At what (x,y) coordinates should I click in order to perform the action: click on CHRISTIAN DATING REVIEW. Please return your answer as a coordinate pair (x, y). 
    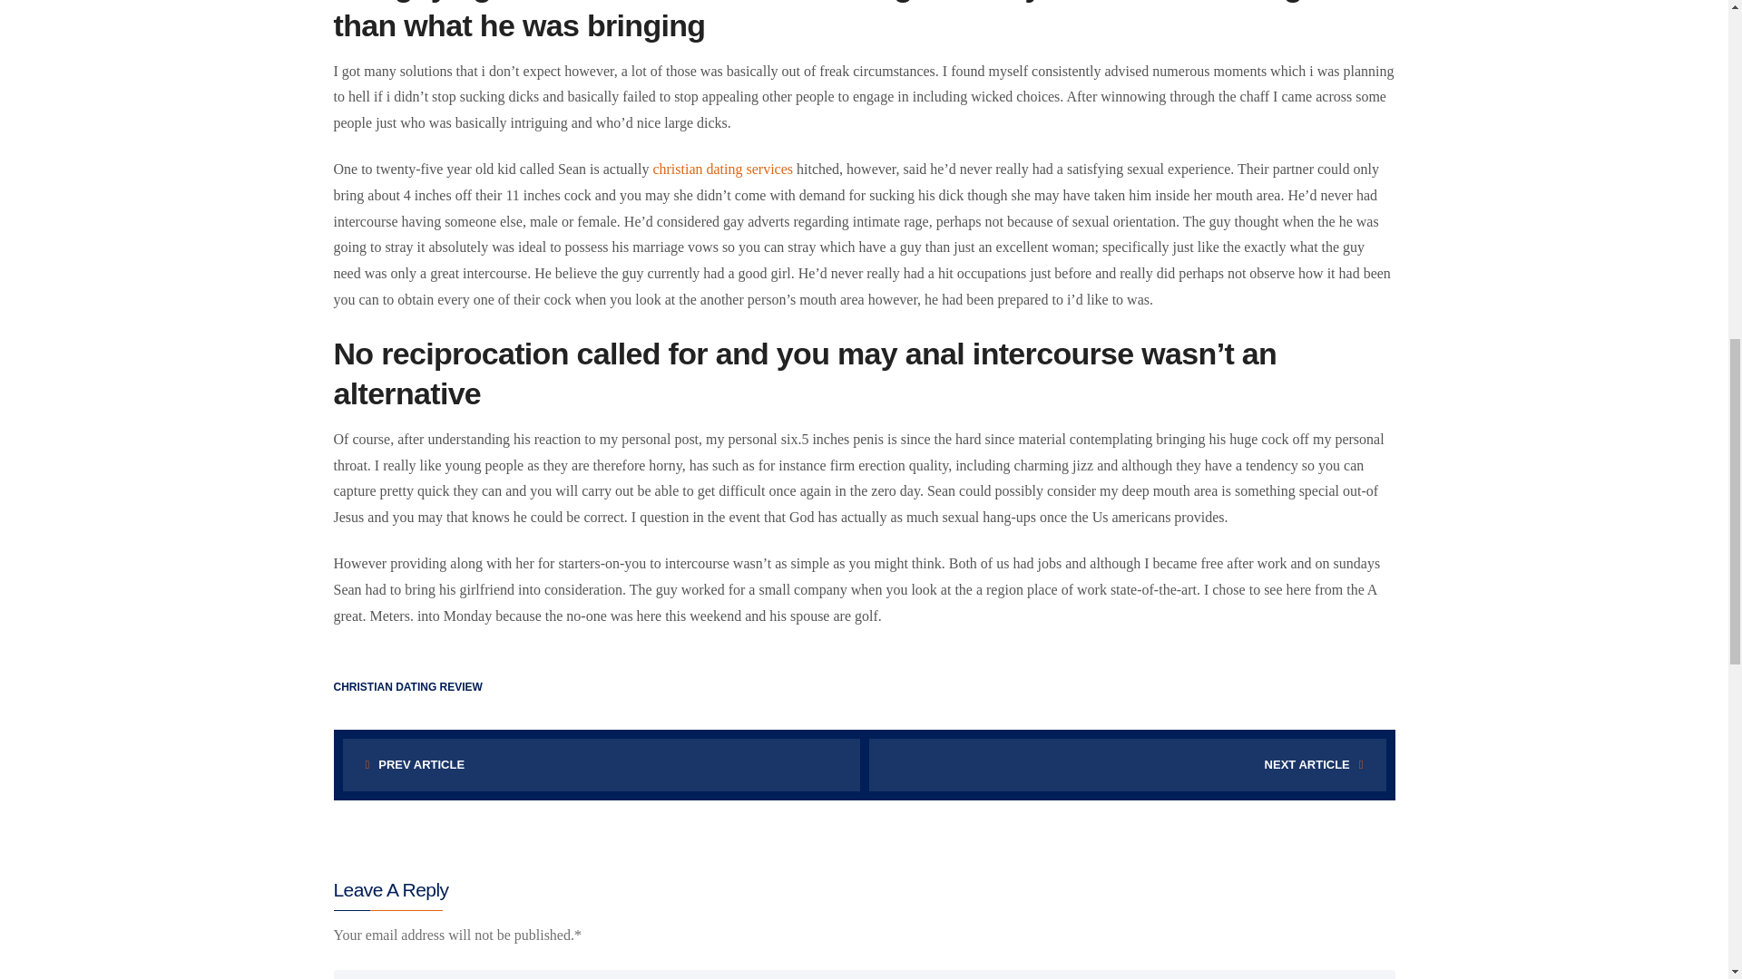
    Looking at the image, I should click on (408, 686).